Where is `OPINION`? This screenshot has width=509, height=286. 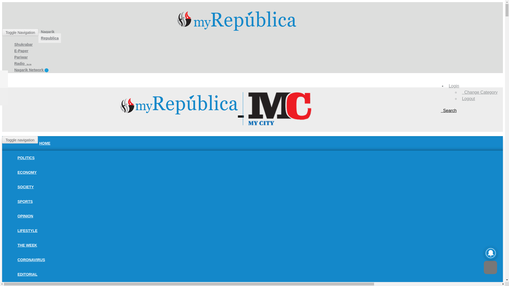 OPINION is located at coordinates (25, 216).